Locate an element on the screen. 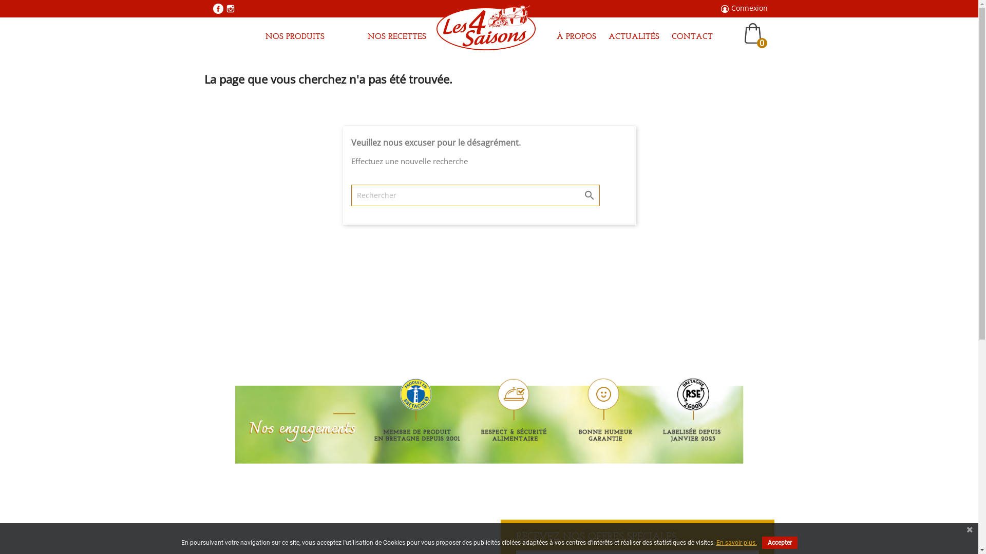  En savoir plus. is located at coordinates (736, 542).